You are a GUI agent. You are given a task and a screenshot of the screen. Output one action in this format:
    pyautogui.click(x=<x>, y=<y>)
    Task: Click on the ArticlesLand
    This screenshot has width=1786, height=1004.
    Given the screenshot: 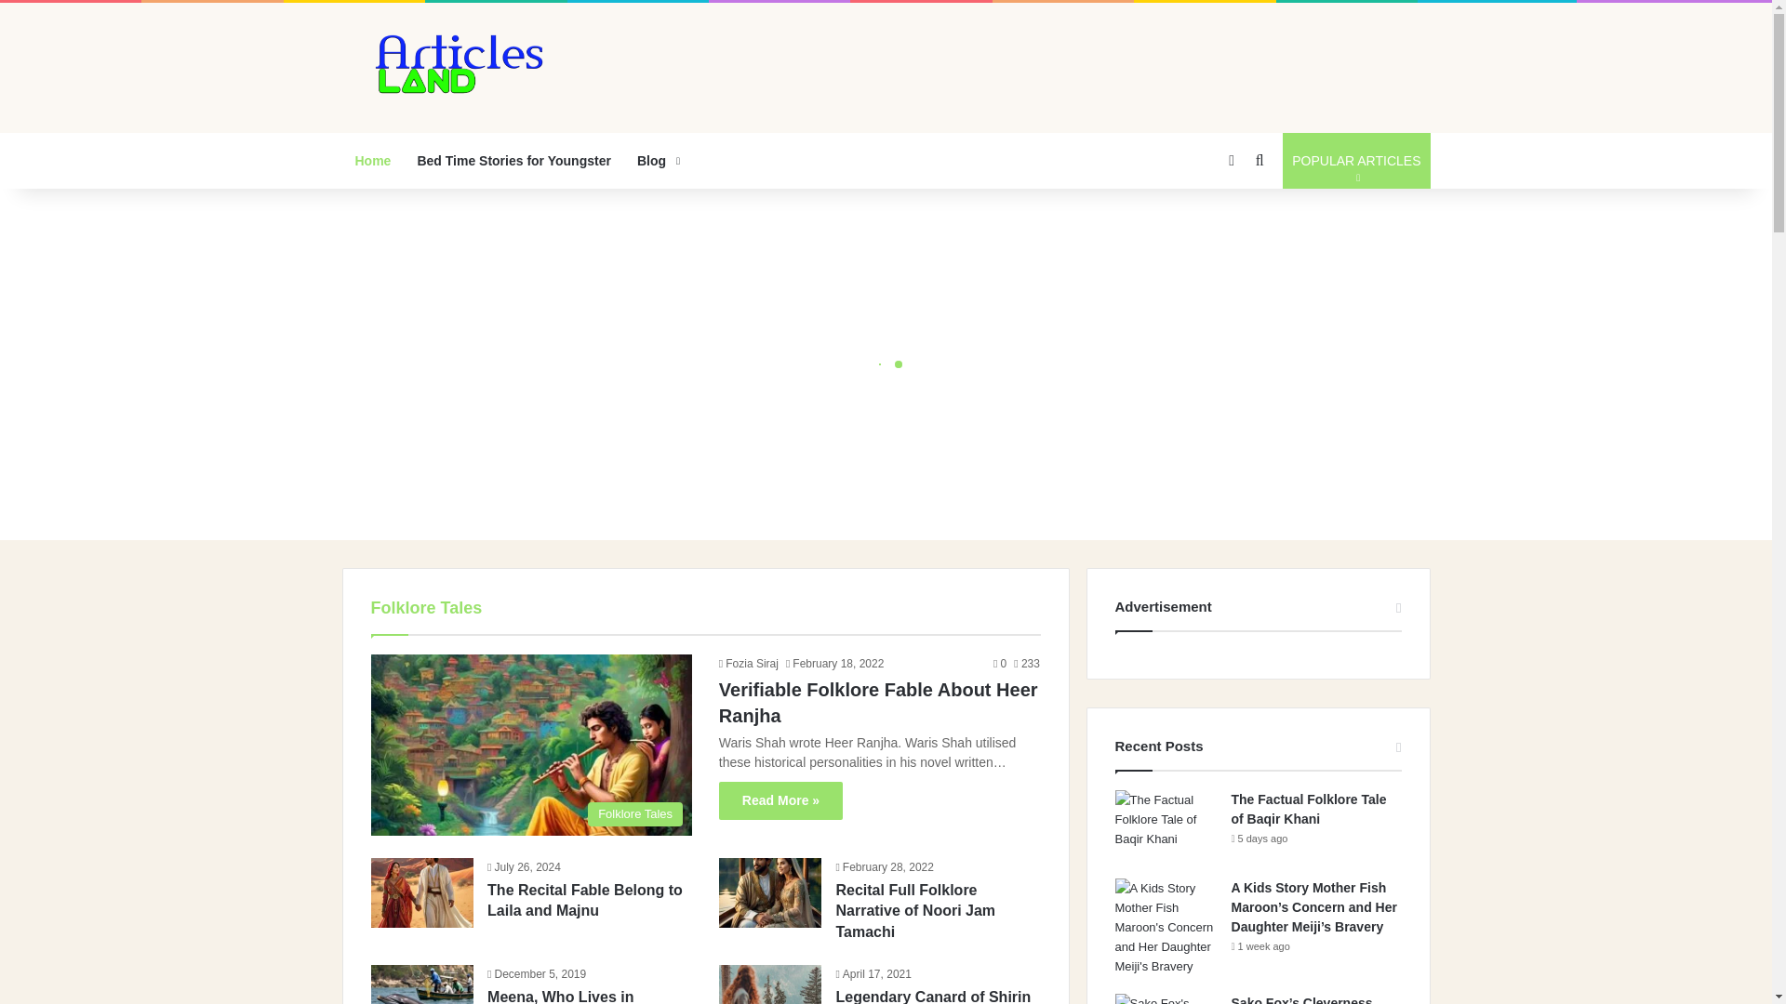 What is the action you would take?
    pyautogui.click(x=749, y=664)
    